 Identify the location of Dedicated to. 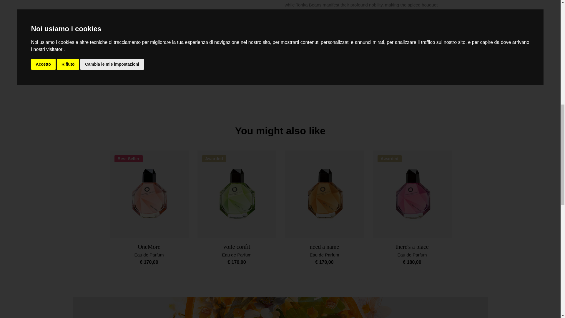
(368, 64).